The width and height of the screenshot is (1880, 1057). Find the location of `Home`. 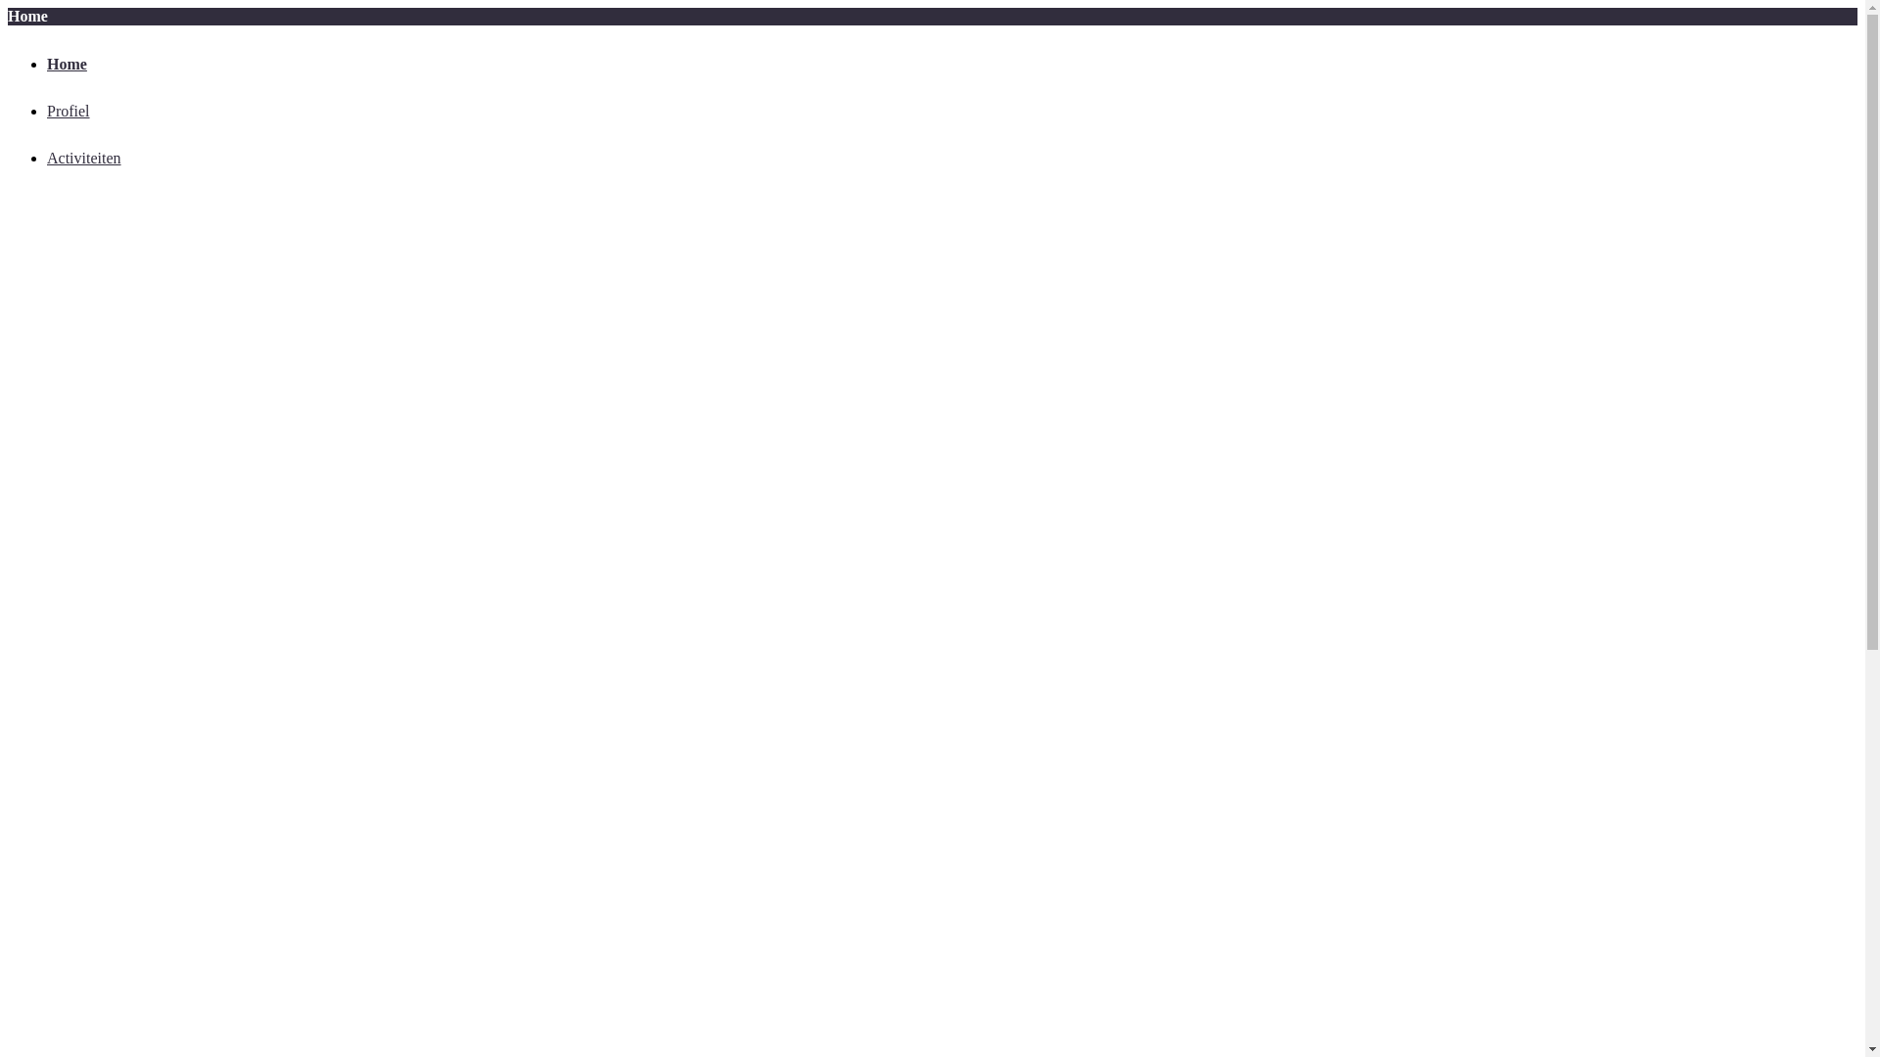

Home is located at coordinates (67, 65).